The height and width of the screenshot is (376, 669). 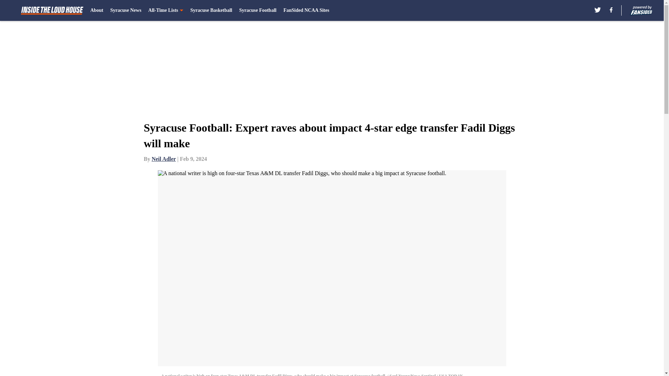 What do you see at coordinates (211, 10) in the screenshot?
I see `Syracuse Basketball` at bounding box center [211, 10].